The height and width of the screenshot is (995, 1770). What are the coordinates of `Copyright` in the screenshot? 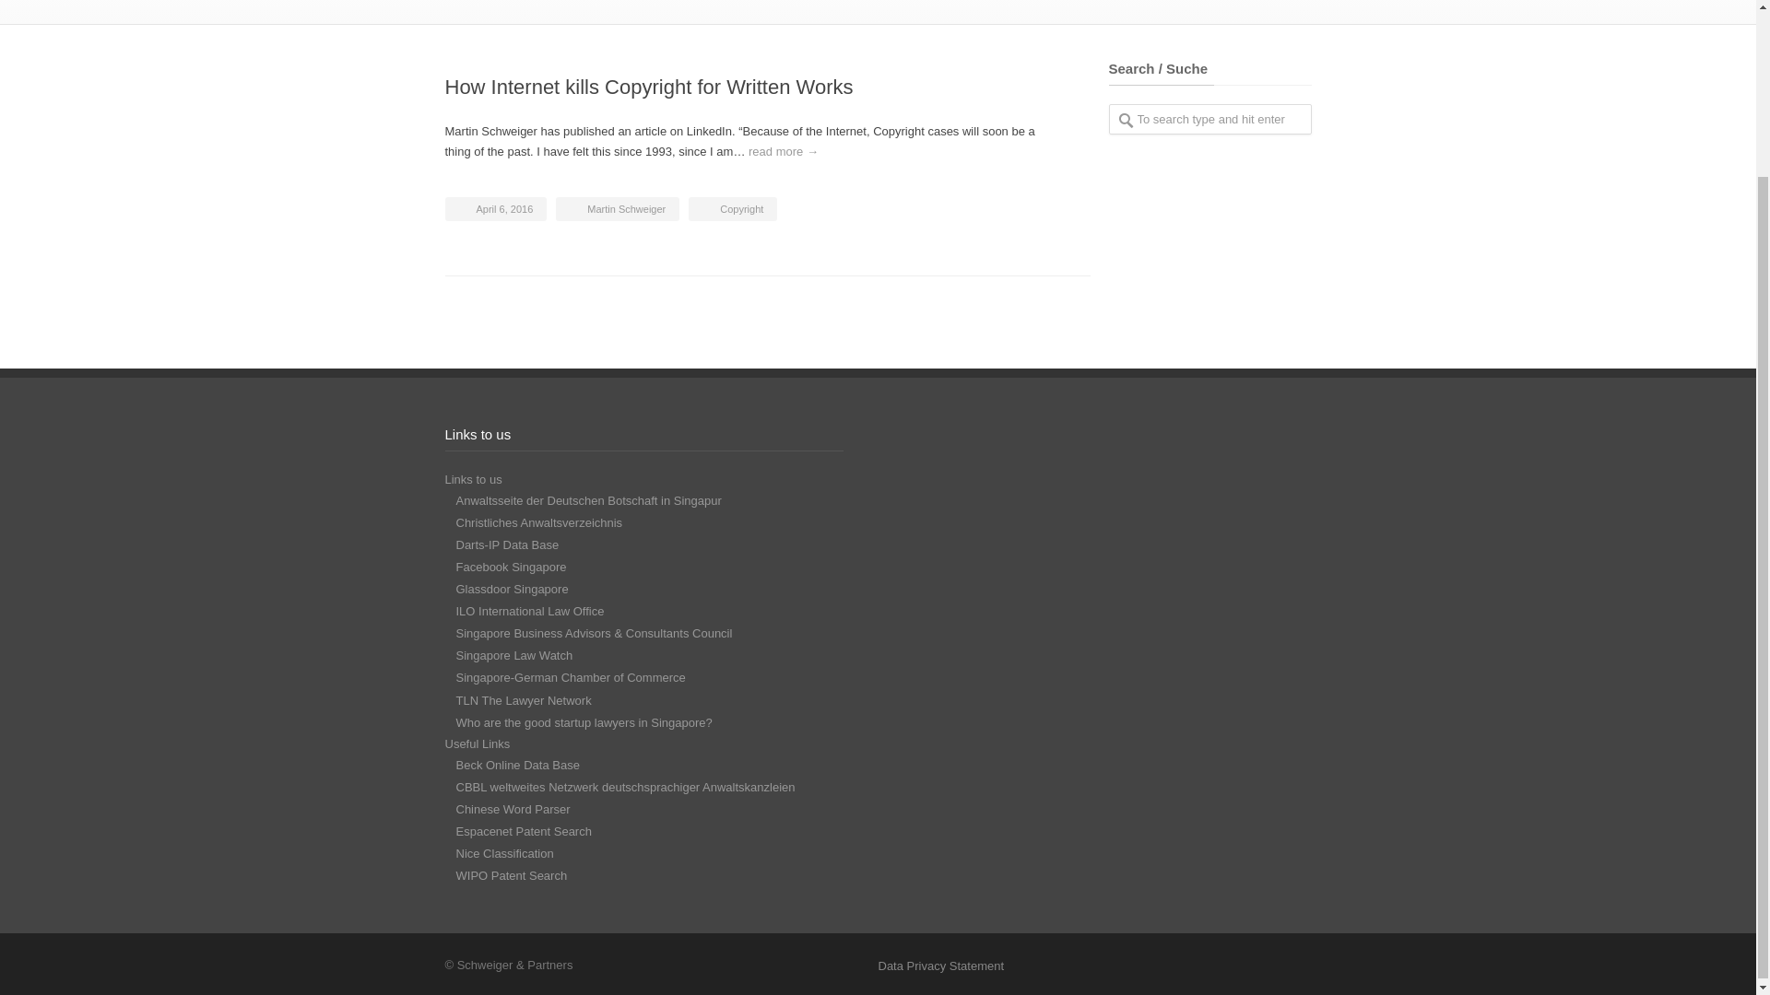 It's located at (741, 209).